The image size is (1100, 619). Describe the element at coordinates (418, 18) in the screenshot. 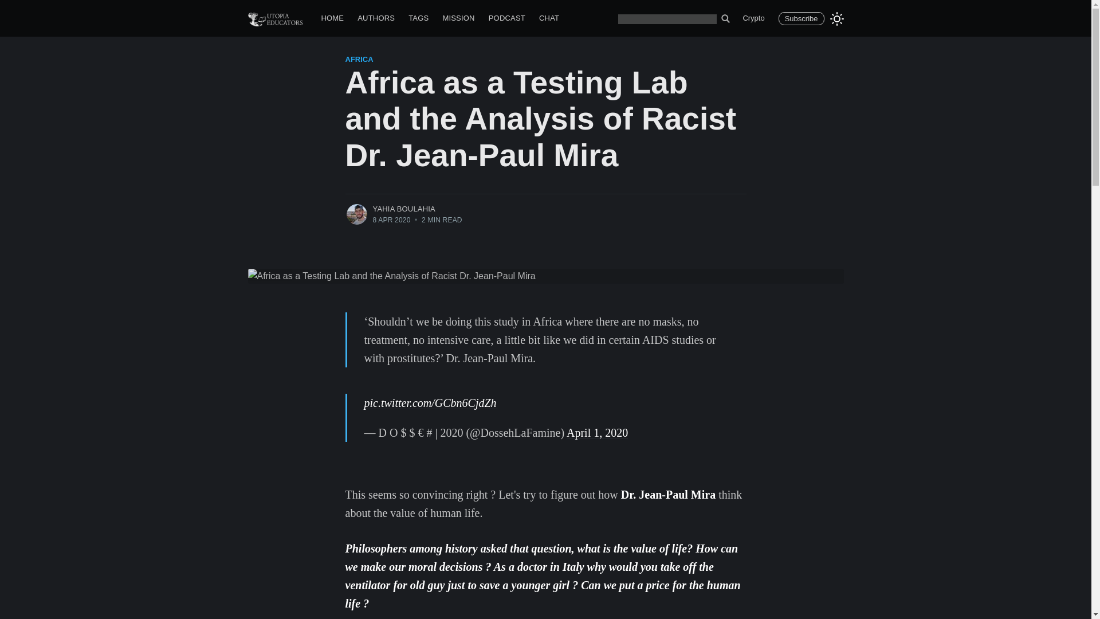

I see `TAGS` at that location.